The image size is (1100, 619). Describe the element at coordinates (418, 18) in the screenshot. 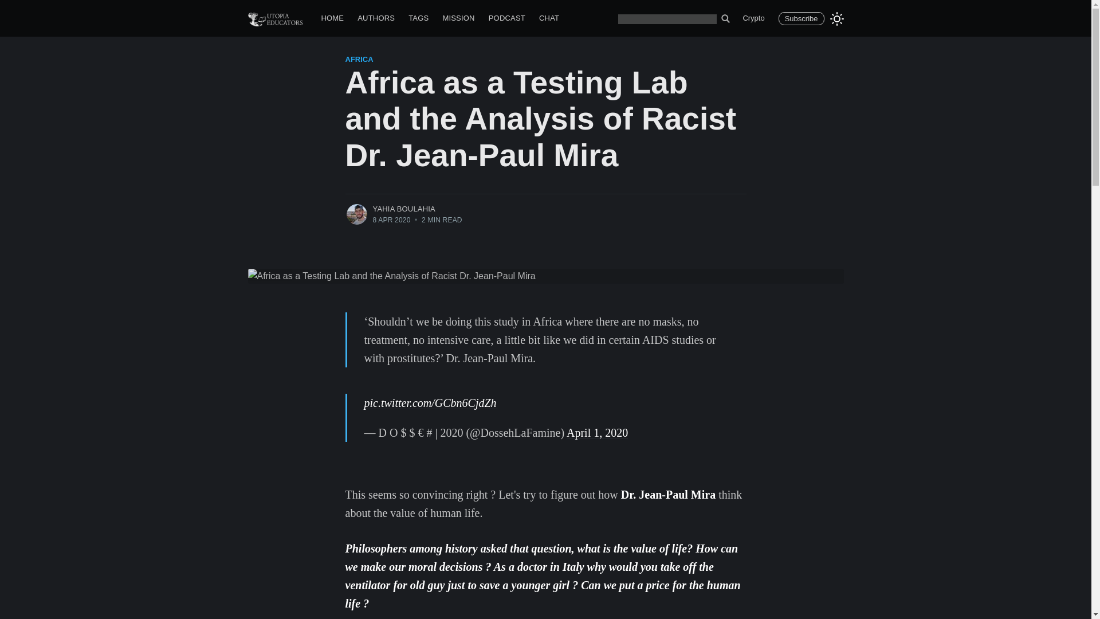

I see `TAGS` at that location.